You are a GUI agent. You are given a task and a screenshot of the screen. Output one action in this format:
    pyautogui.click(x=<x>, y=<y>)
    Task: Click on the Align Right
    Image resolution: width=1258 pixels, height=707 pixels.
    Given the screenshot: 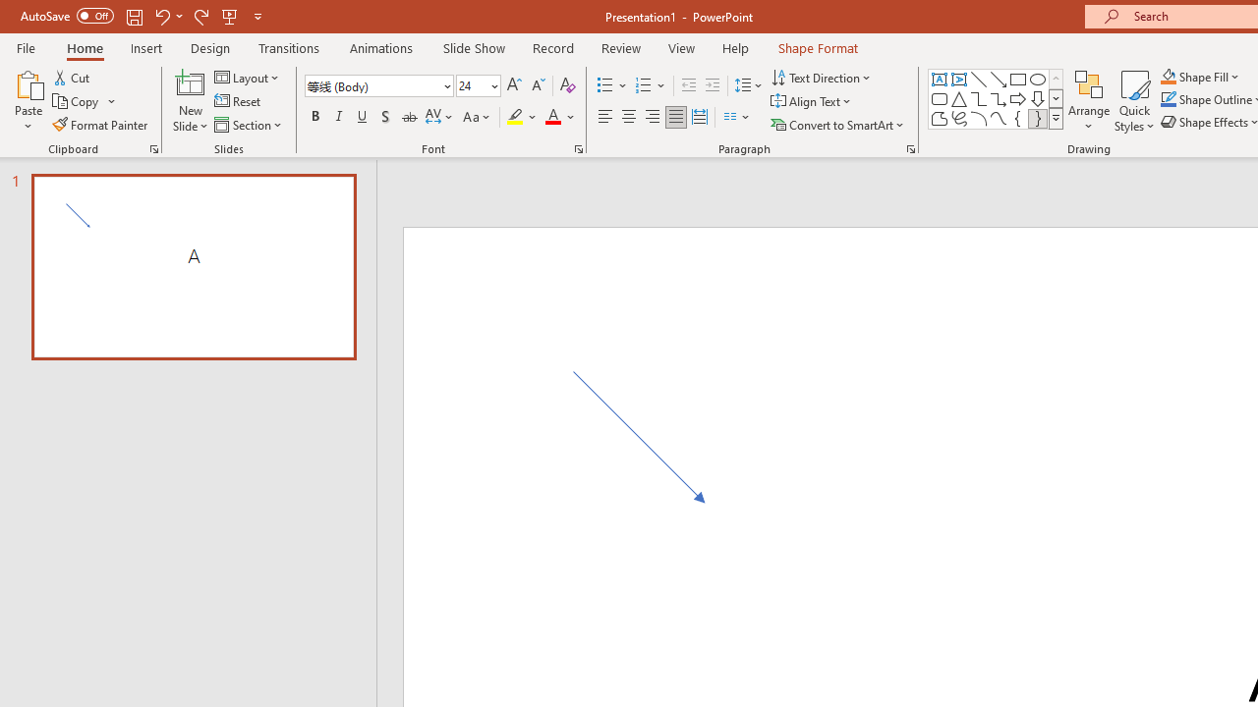 What is the action you would take?
    pyautogui.click(x=652, y=118)
    